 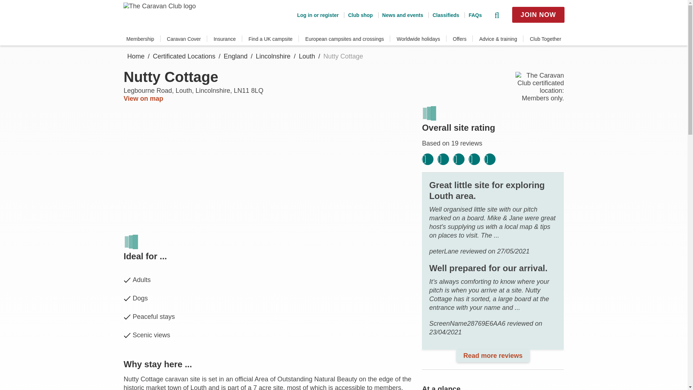 I want to click on Membership, so click(x=140, y=39).